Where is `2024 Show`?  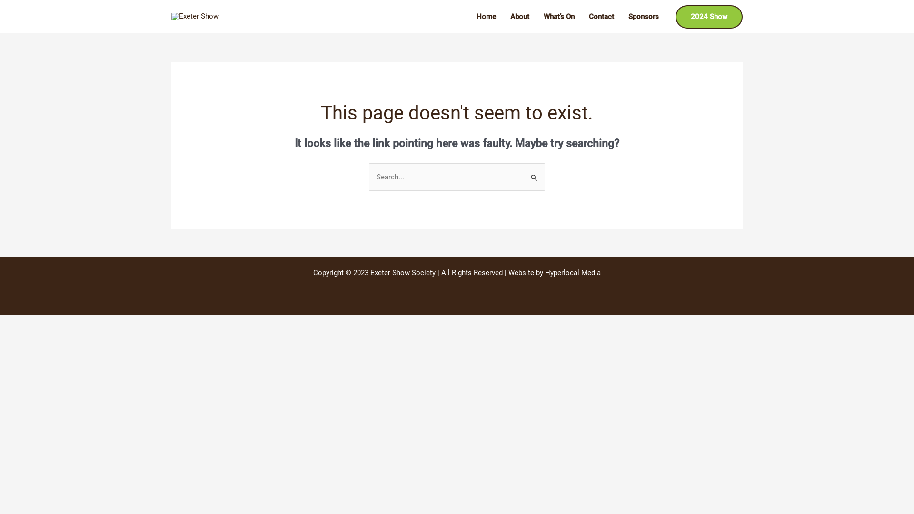 2024 Show is located at coordinates (709, 16).